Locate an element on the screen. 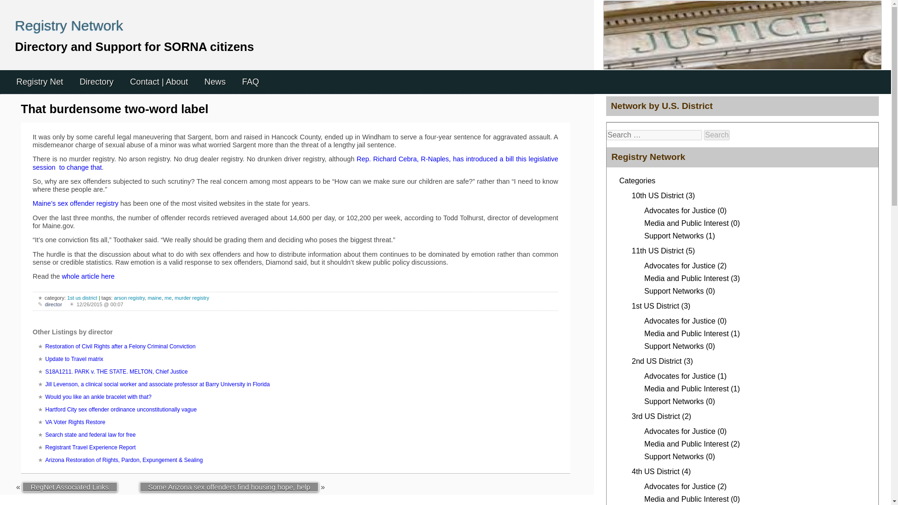 This screenshot has width=898, height=505. Advocates for Justice is located at coordinates (680, 266).